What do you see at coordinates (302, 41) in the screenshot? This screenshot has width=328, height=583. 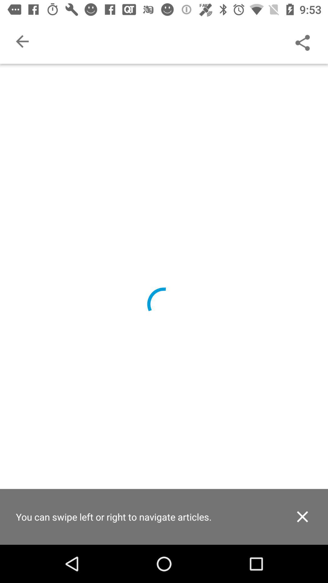 I see `share the page` at bounding box center [302, 41].